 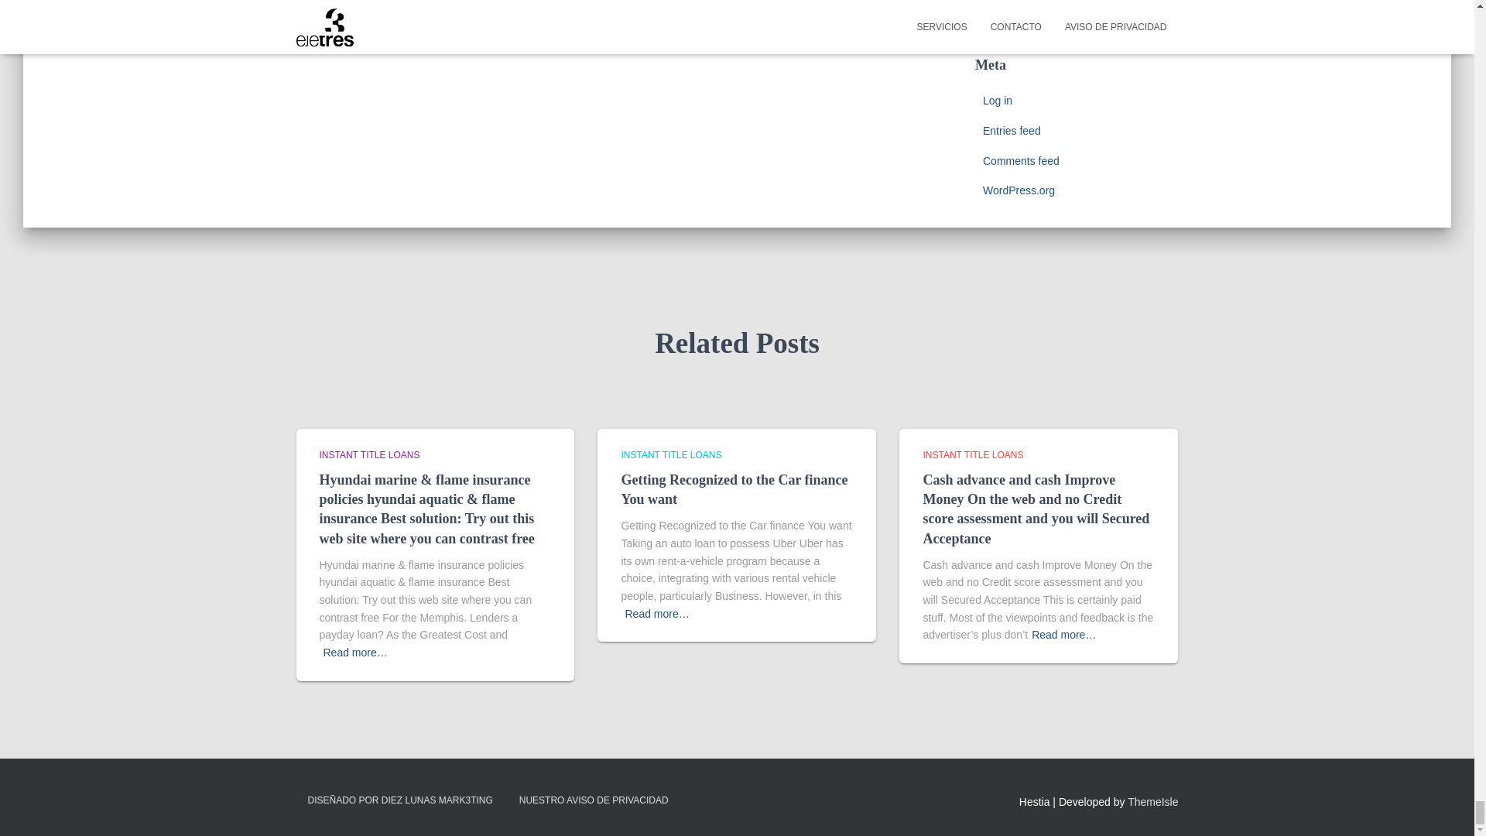 What do you see at coordinates (670, 455) in the screenshot?
I see `View all posts in instant title loans` at bounding box center [670, 455].